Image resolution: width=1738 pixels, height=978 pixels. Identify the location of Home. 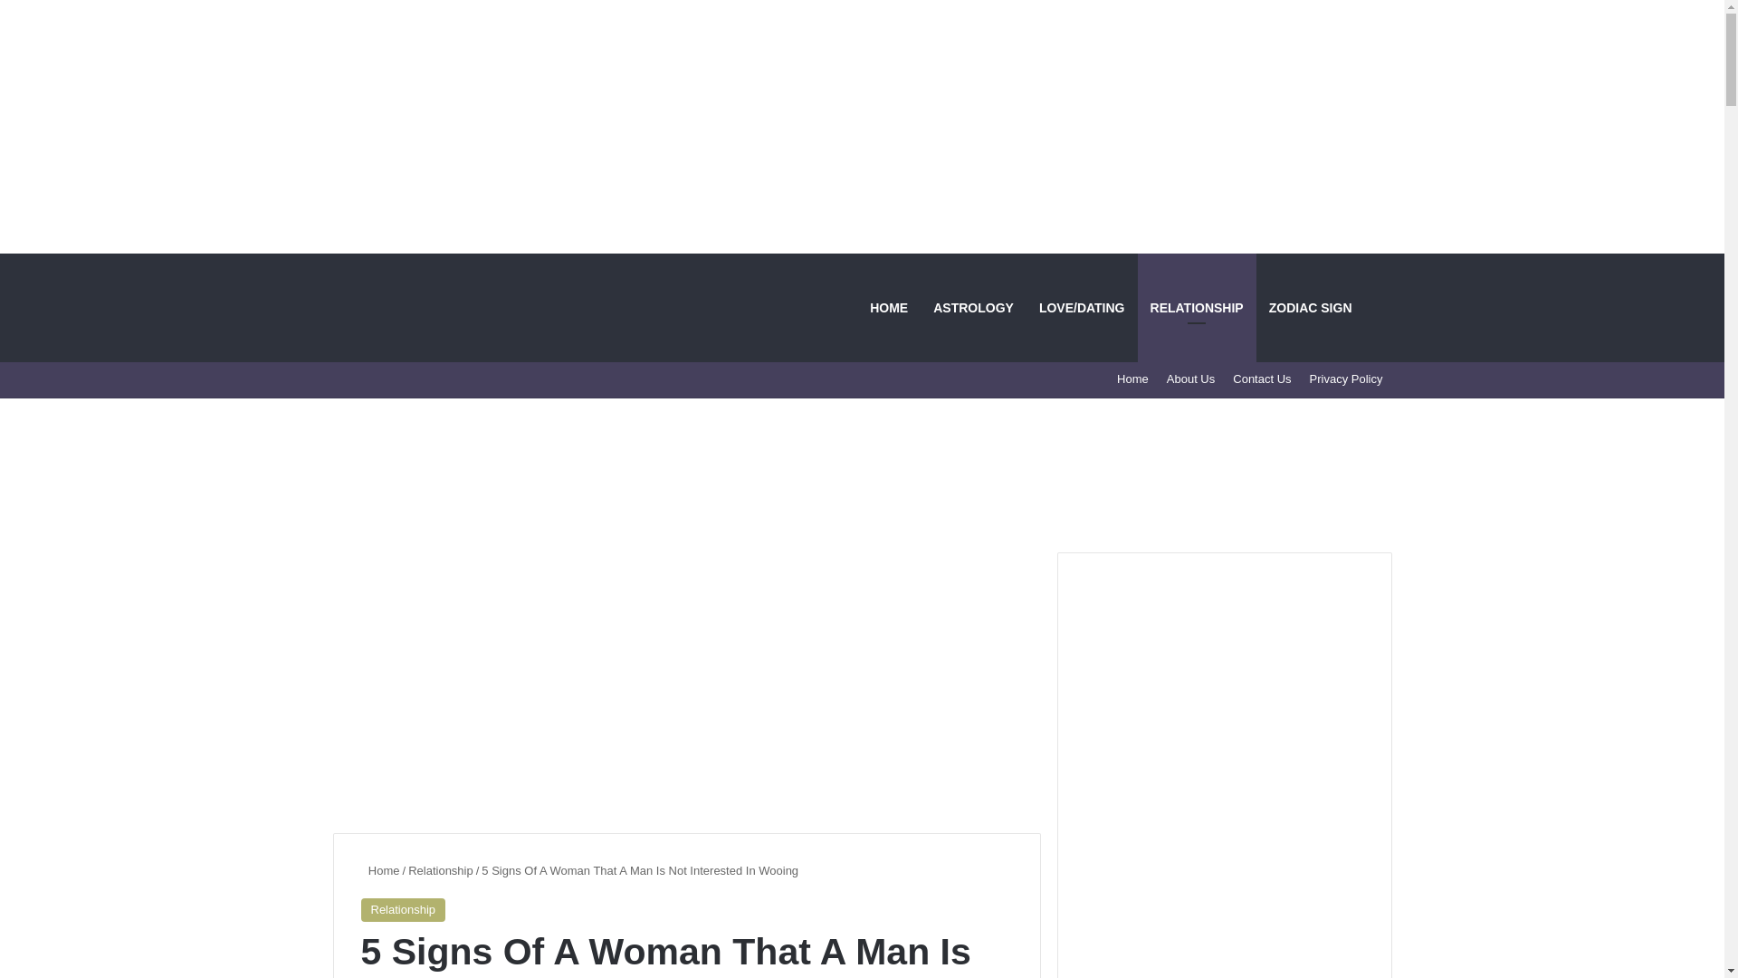
(379, 869).